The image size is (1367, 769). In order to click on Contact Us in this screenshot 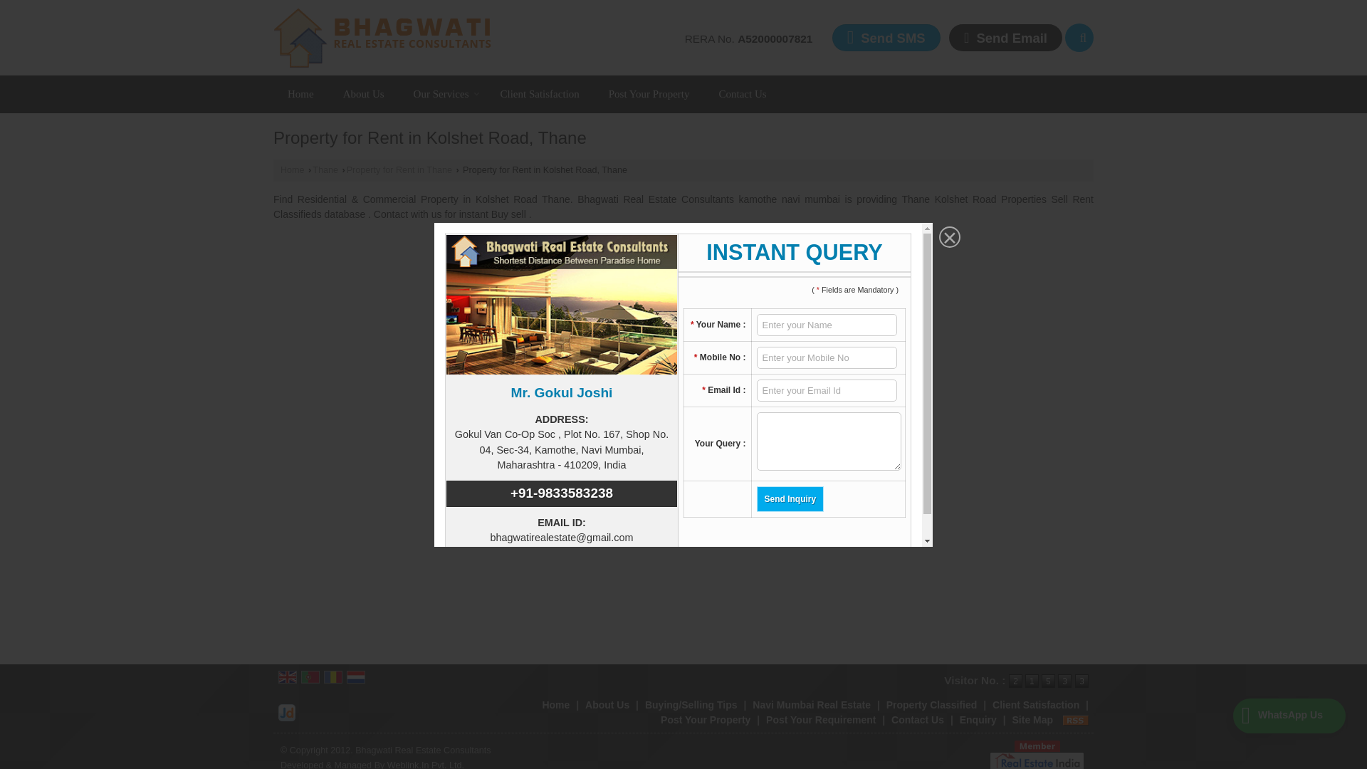, I will do `click(917, 720)`.